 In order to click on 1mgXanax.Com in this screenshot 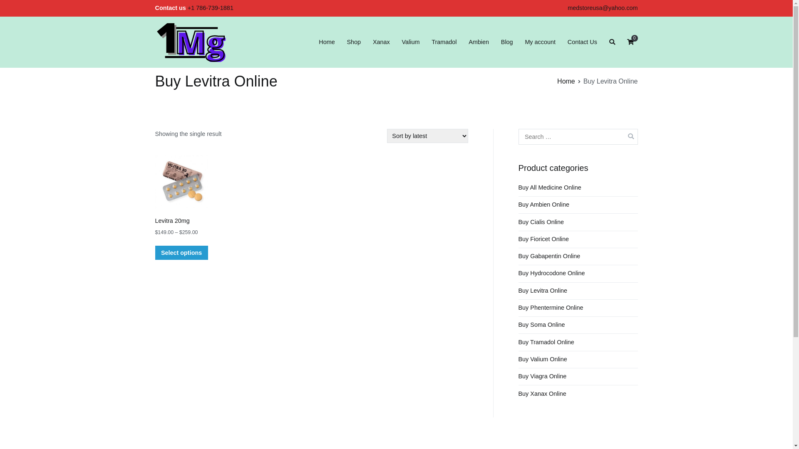, I will do `click(266, 48)`.